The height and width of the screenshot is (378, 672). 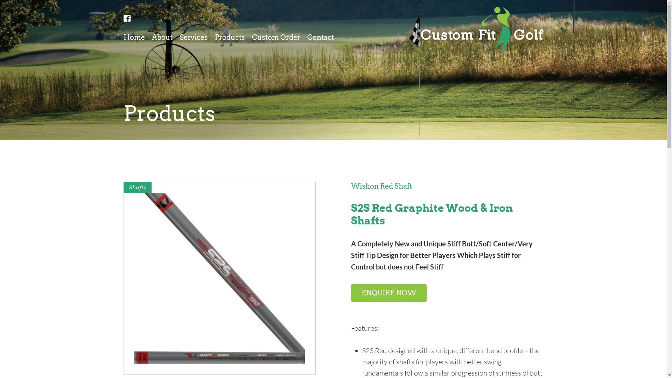 I want to click on Products, so click(x=230, y=39).